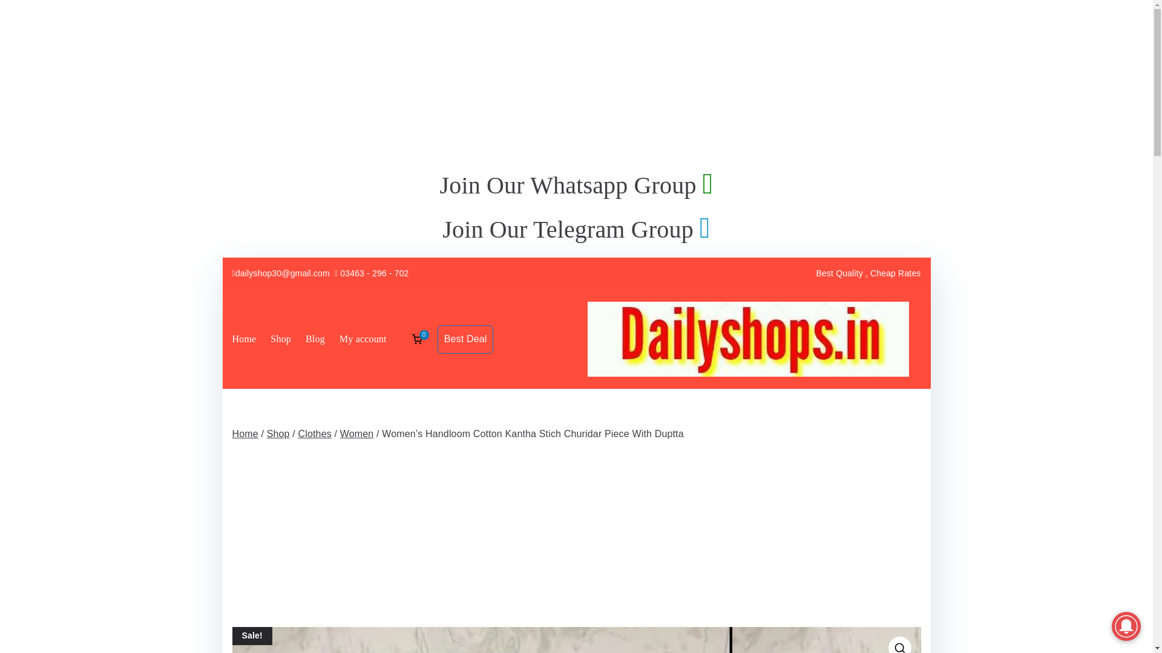 The height and width of the screenshot is (653, 1162). What do you see at coordinates (281, 339) in the screenshot?
I see `Shop` at bounding box center [281, 339].